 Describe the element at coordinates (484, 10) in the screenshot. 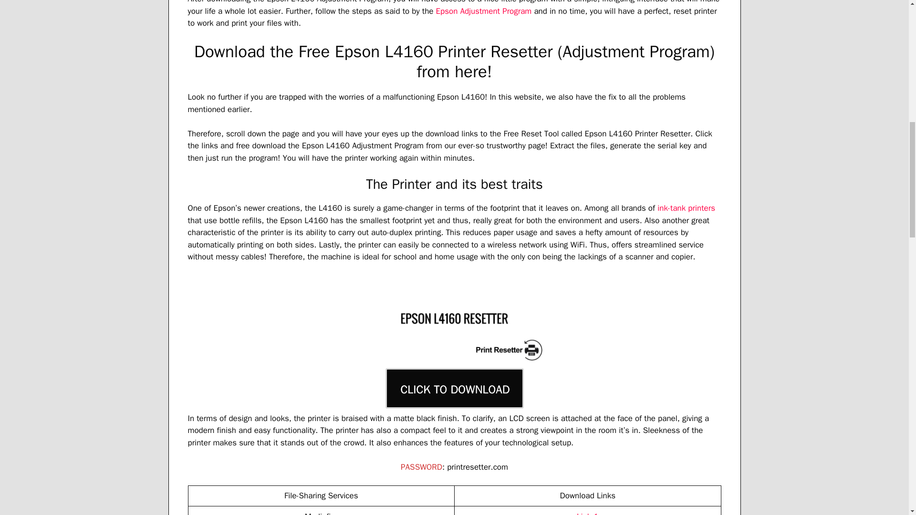

I see `Epson Adjustment Program` at that location.